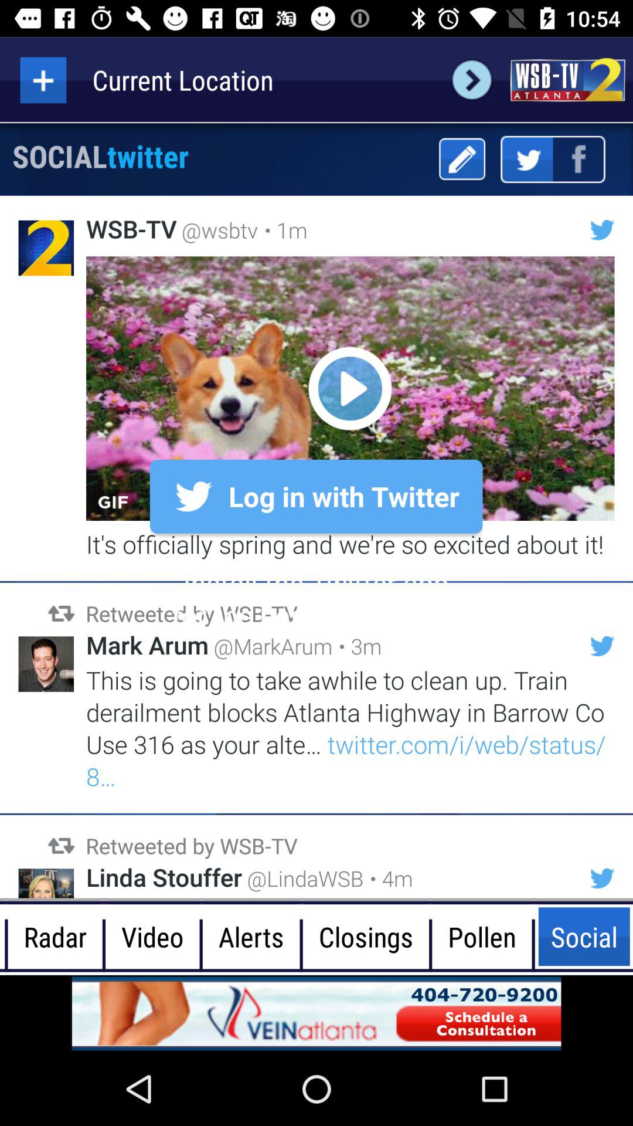 Image resolution: width=633 pixels, height=1126 pixels. I want to click on open advertisements, so click(316, 1013).